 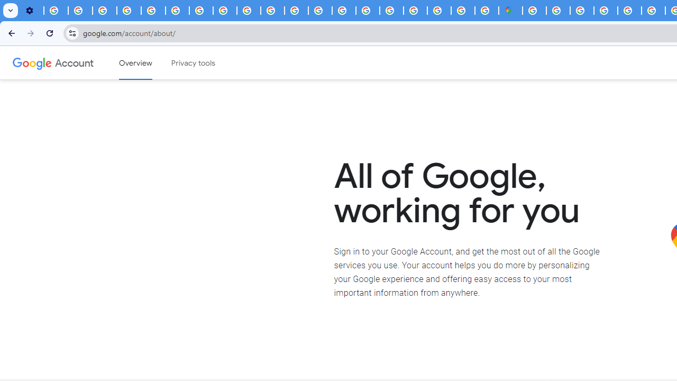 I want to click on Google Account Help, so click(x=129, y=11).